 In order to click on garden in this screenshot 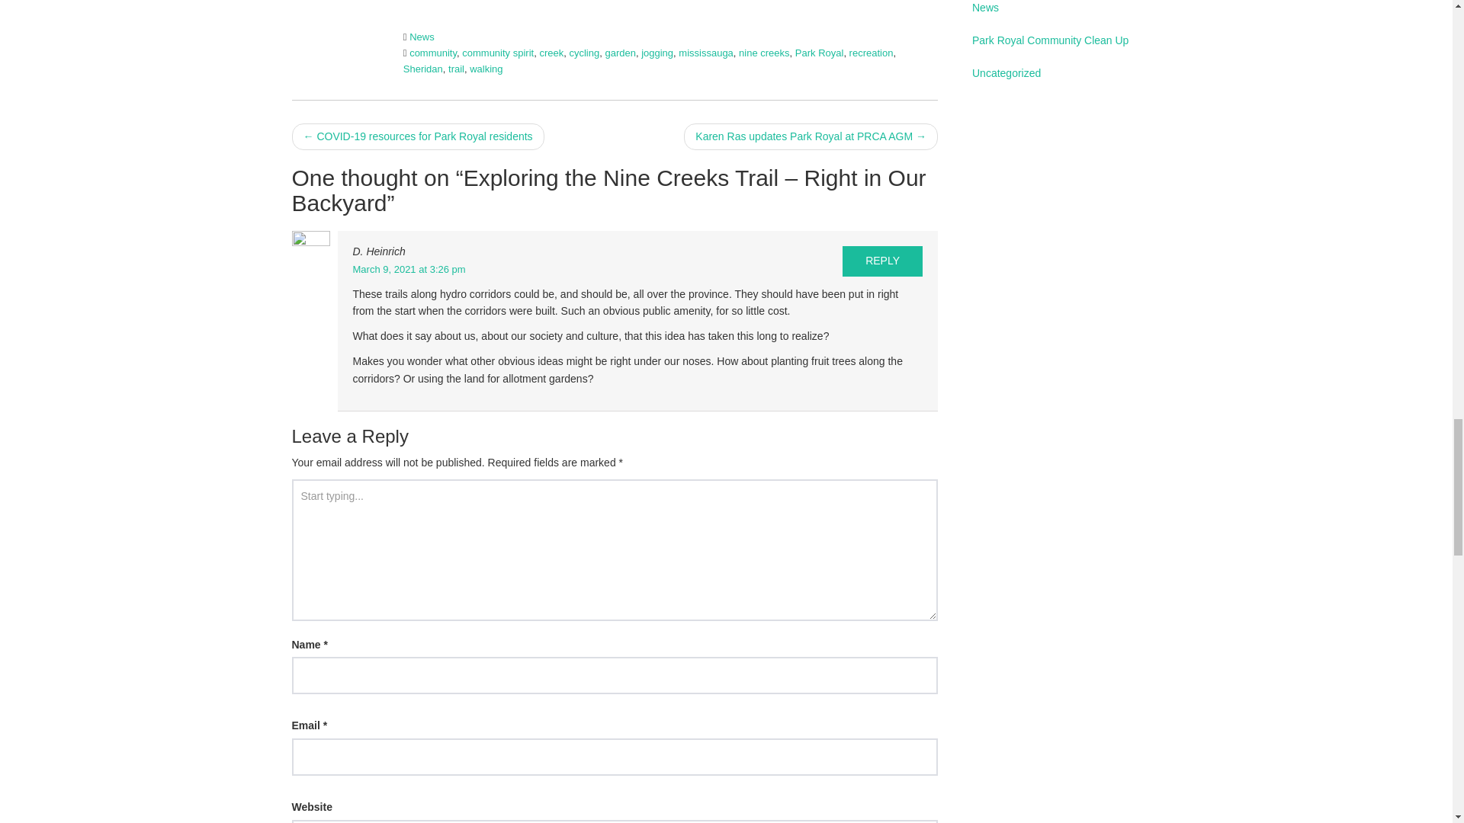, I will do `click(619, 52)`.